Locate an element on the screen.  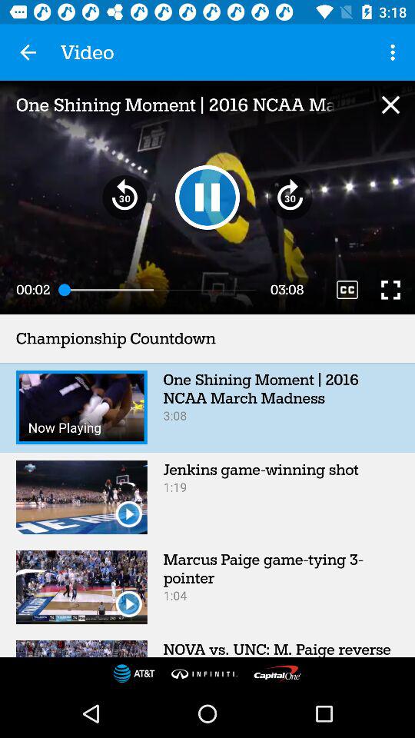
video quality change is located at coordinates (347, 289).